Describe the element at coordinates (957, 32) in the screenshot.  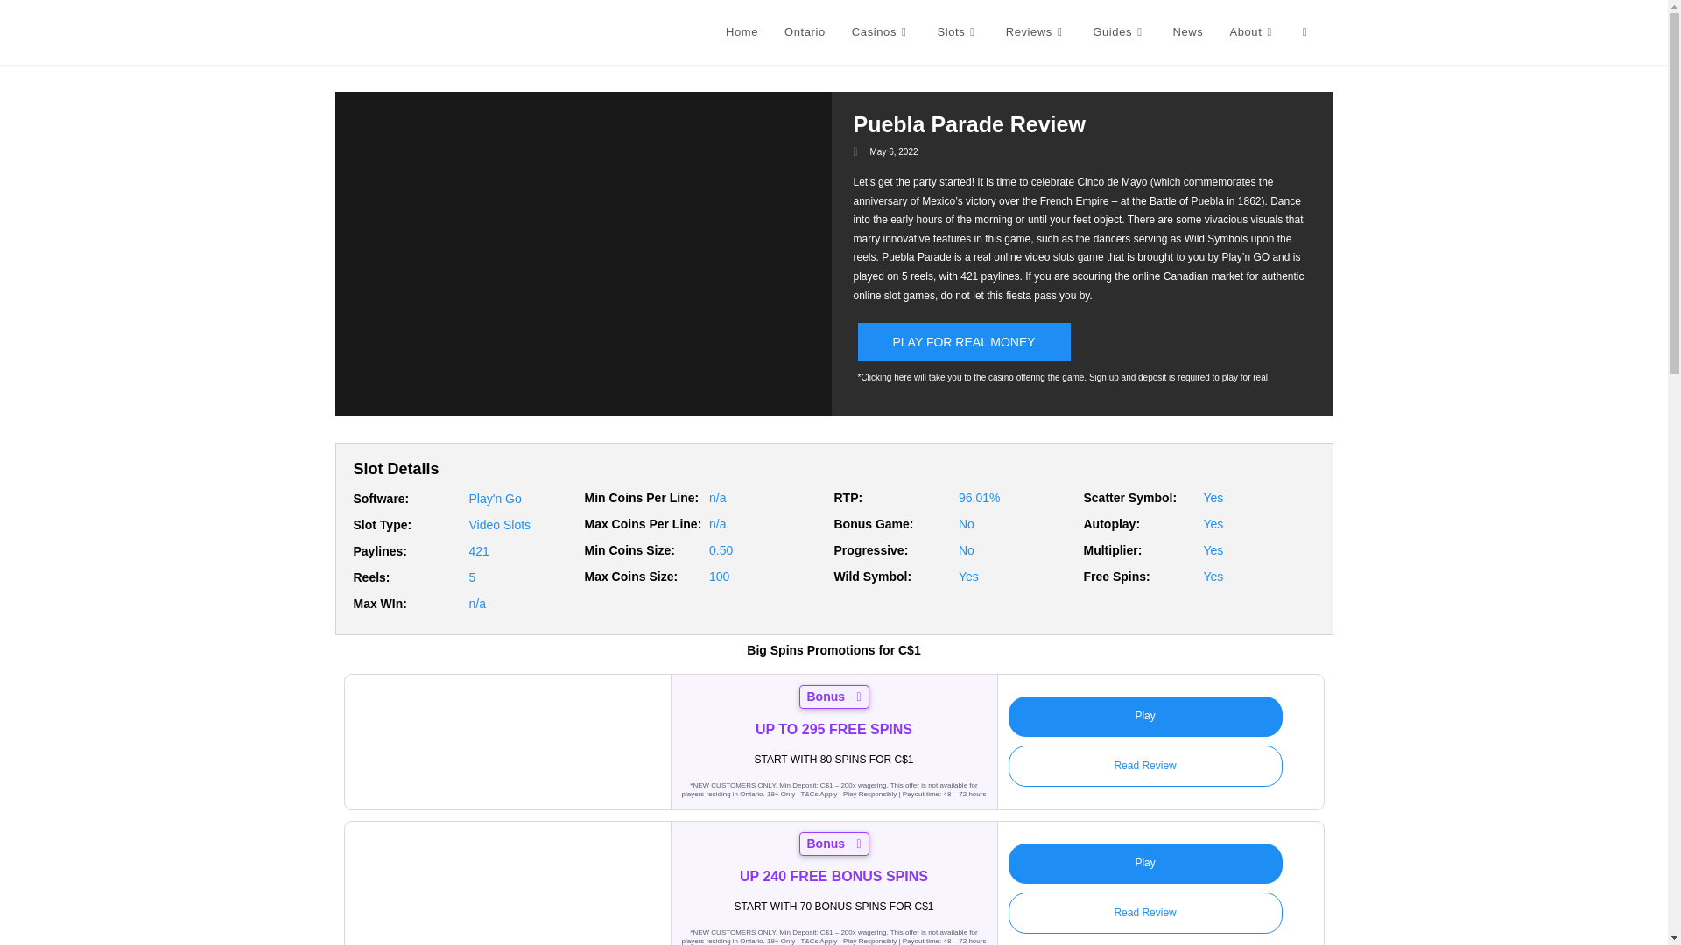
I see `Slots` at that location.